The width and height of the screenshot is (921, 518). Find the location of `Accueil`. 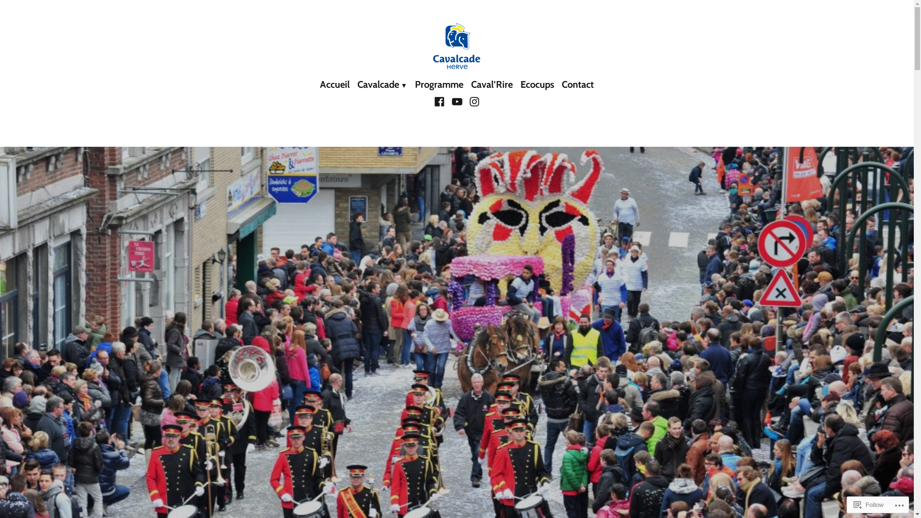

Accueil is located at coordinates (337, 85).